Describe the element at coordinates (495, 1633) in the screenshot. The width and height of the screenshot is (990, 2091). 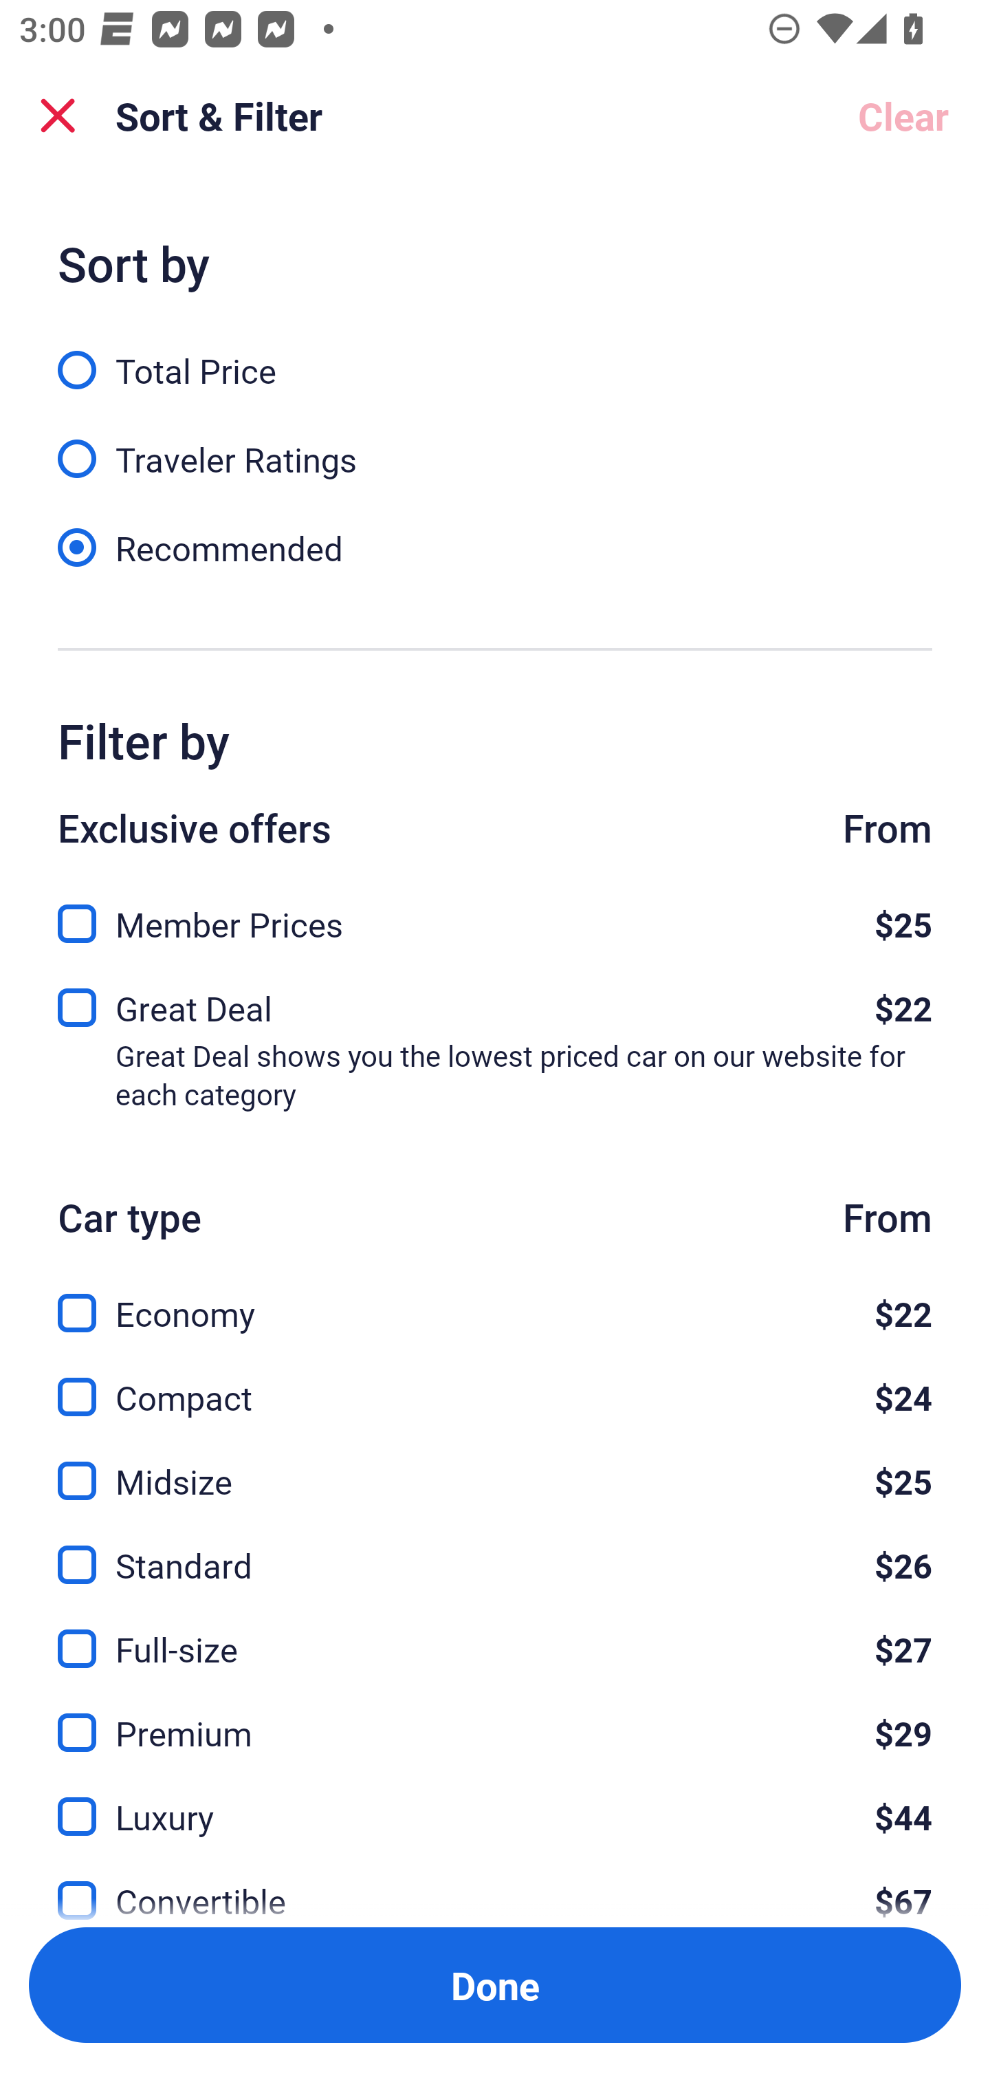
I see `Full-size, $27 Full-size $27` at that location.